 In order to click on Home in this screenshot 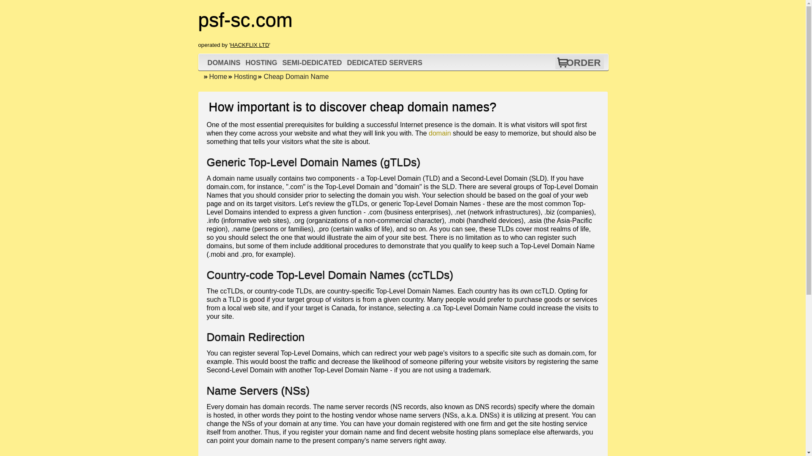, I will do `click(215, 76)`.